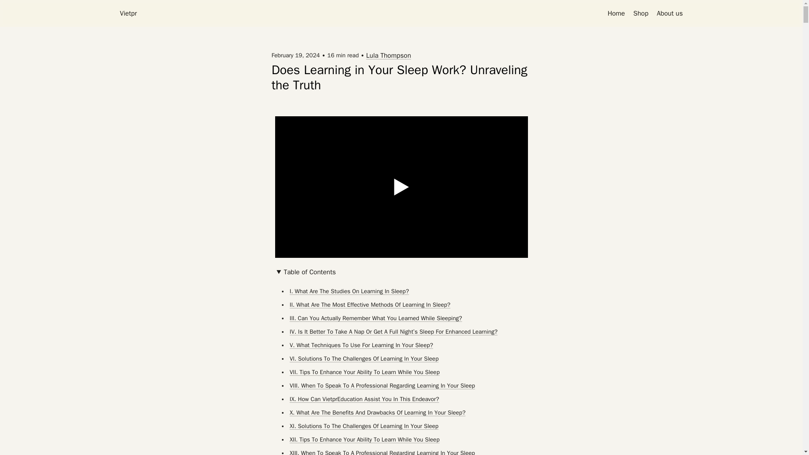 The width and height of the screenshot is (809, 455). I want to click on About us, so click(670, 13).